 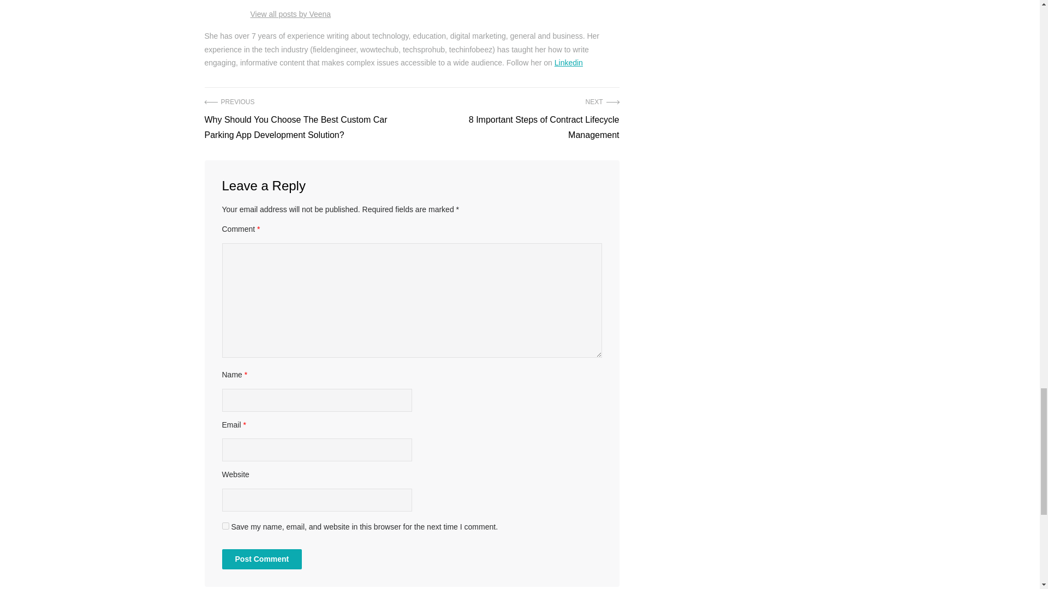 I want to click on Linkedin, so click(x=568, y=62).